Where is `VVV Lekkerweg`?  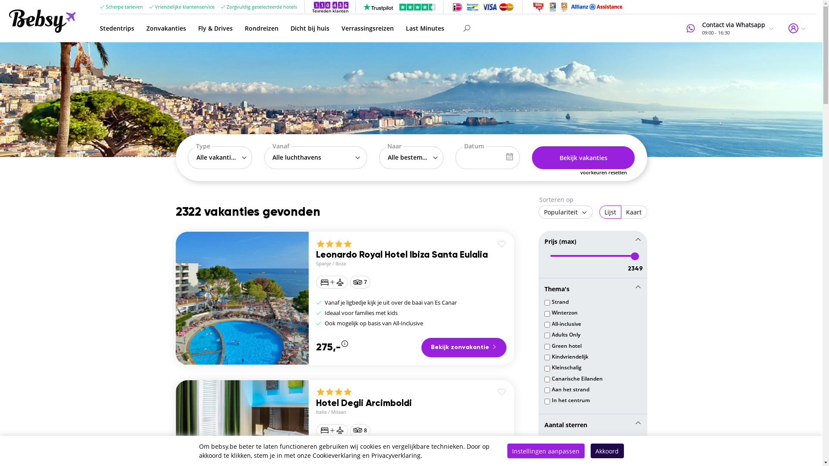 VVV Lekkerweg is located at coordinates (564, 7).